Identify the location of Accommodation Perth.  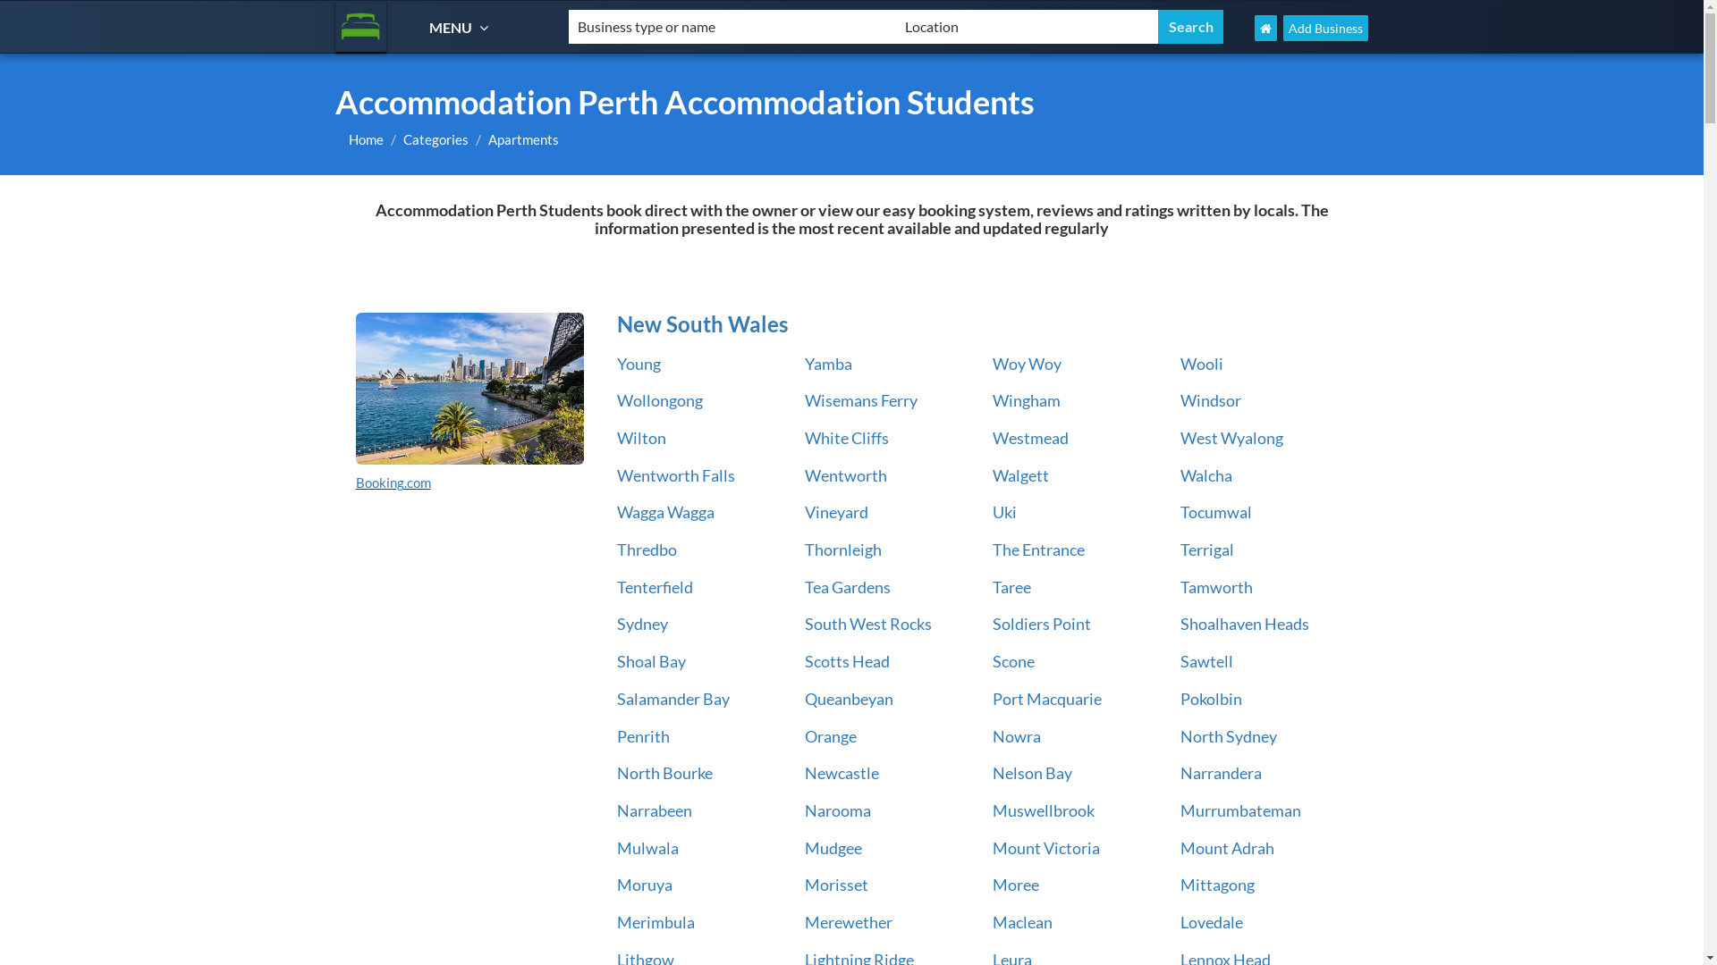
(361, 27).